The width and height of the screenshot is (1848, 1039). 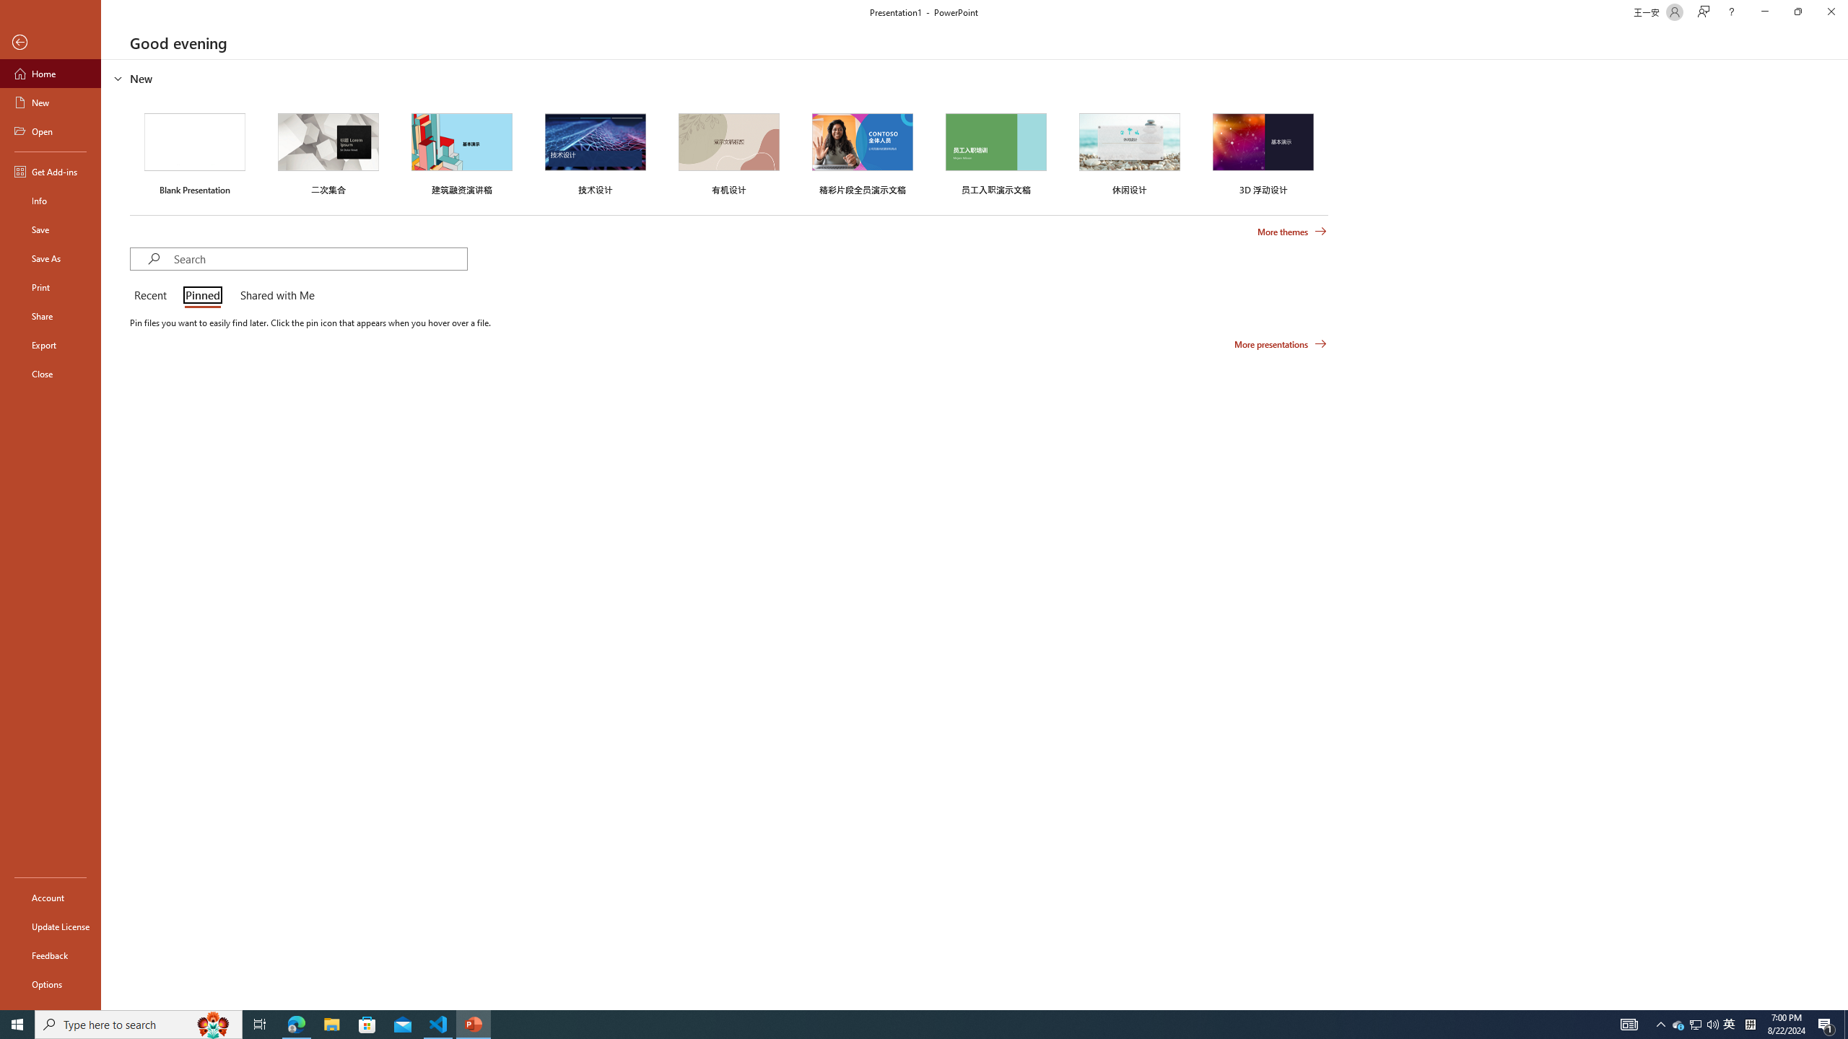 I want to click on Pinned, so click(x=202, y=296).